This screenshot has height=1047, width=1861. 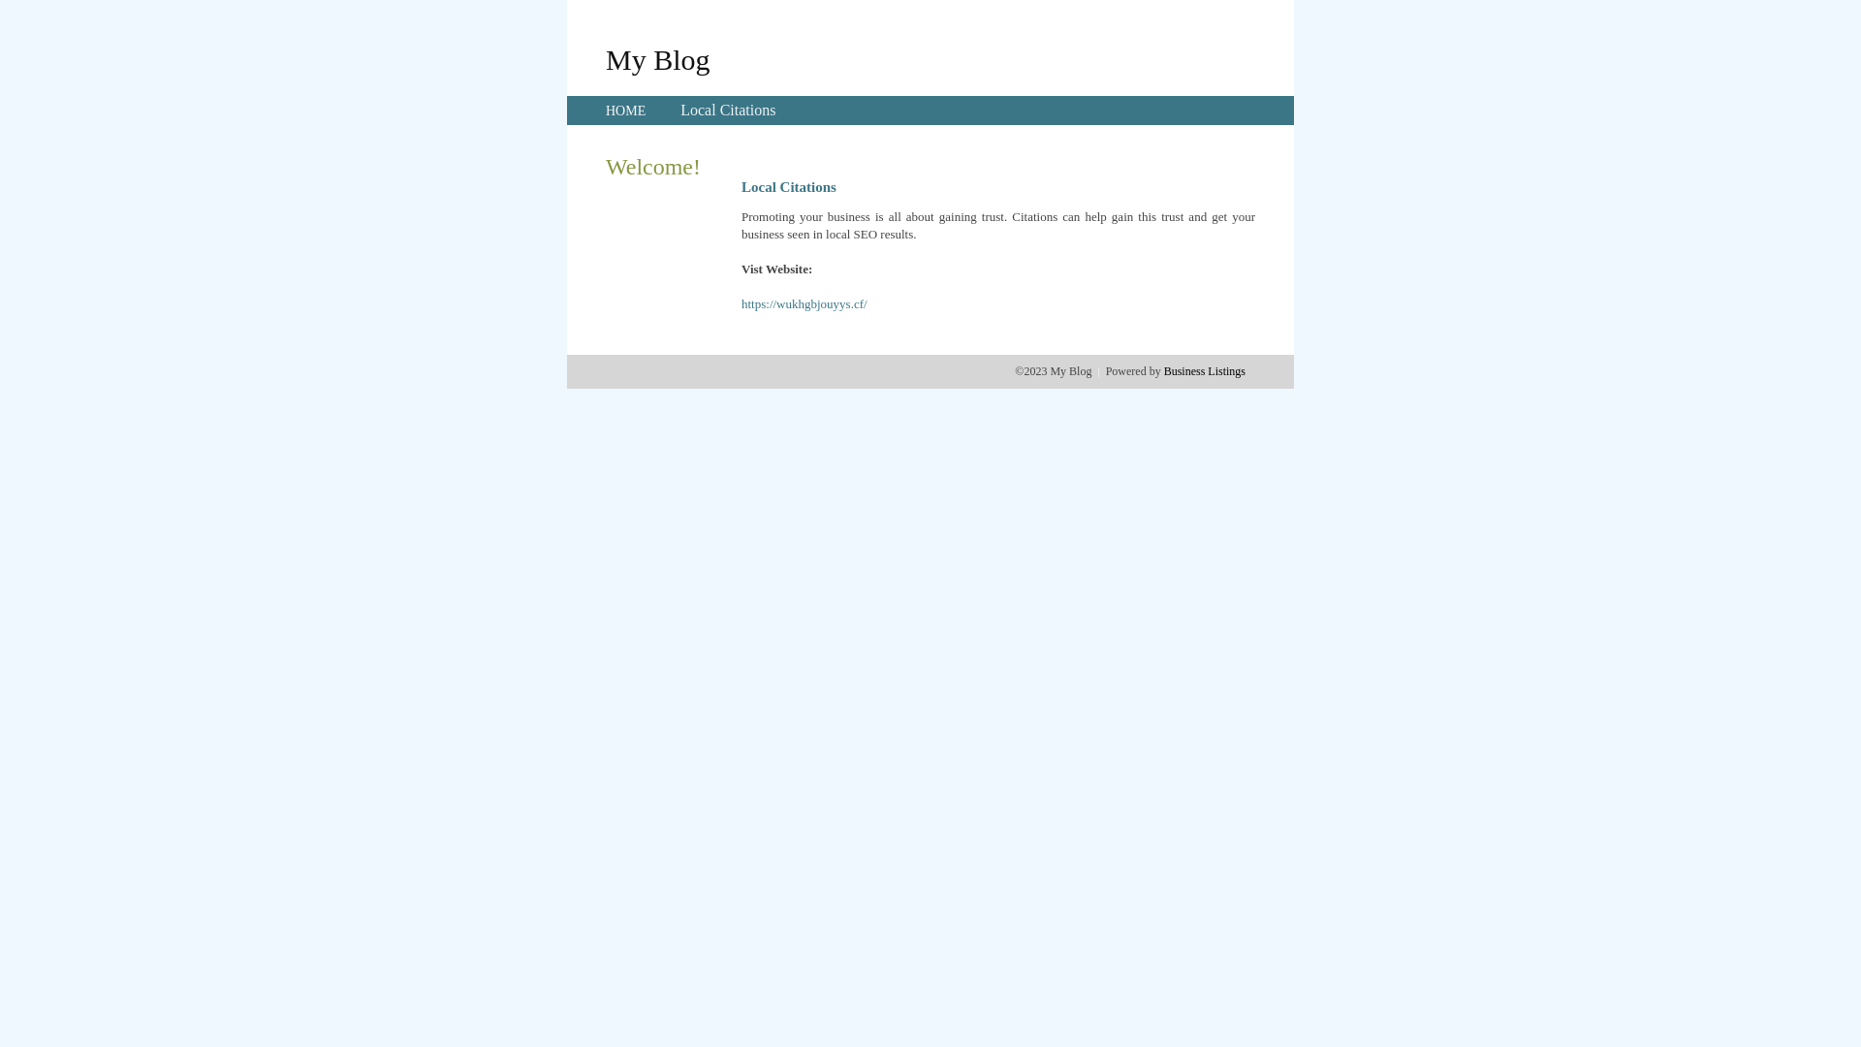 What do you see at coordinates (626, 111) in the screenshot?
I see `HOME` at bounding box center [626, 111].